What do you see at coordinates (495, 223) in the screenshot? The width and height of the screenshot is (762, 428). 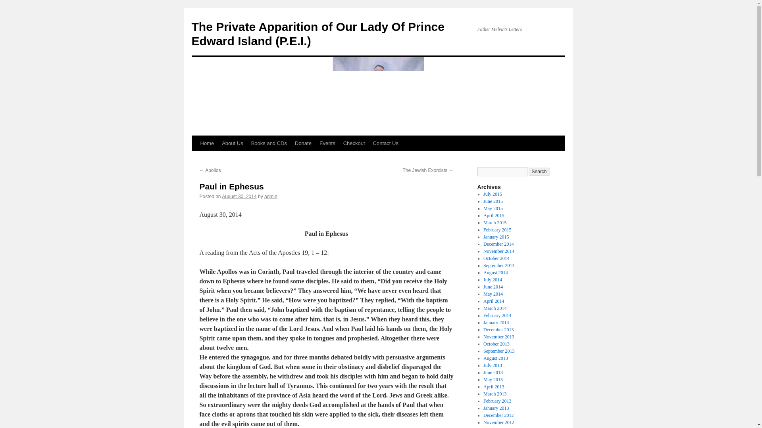 I see `March 2015` at bounding box center [495, 223].